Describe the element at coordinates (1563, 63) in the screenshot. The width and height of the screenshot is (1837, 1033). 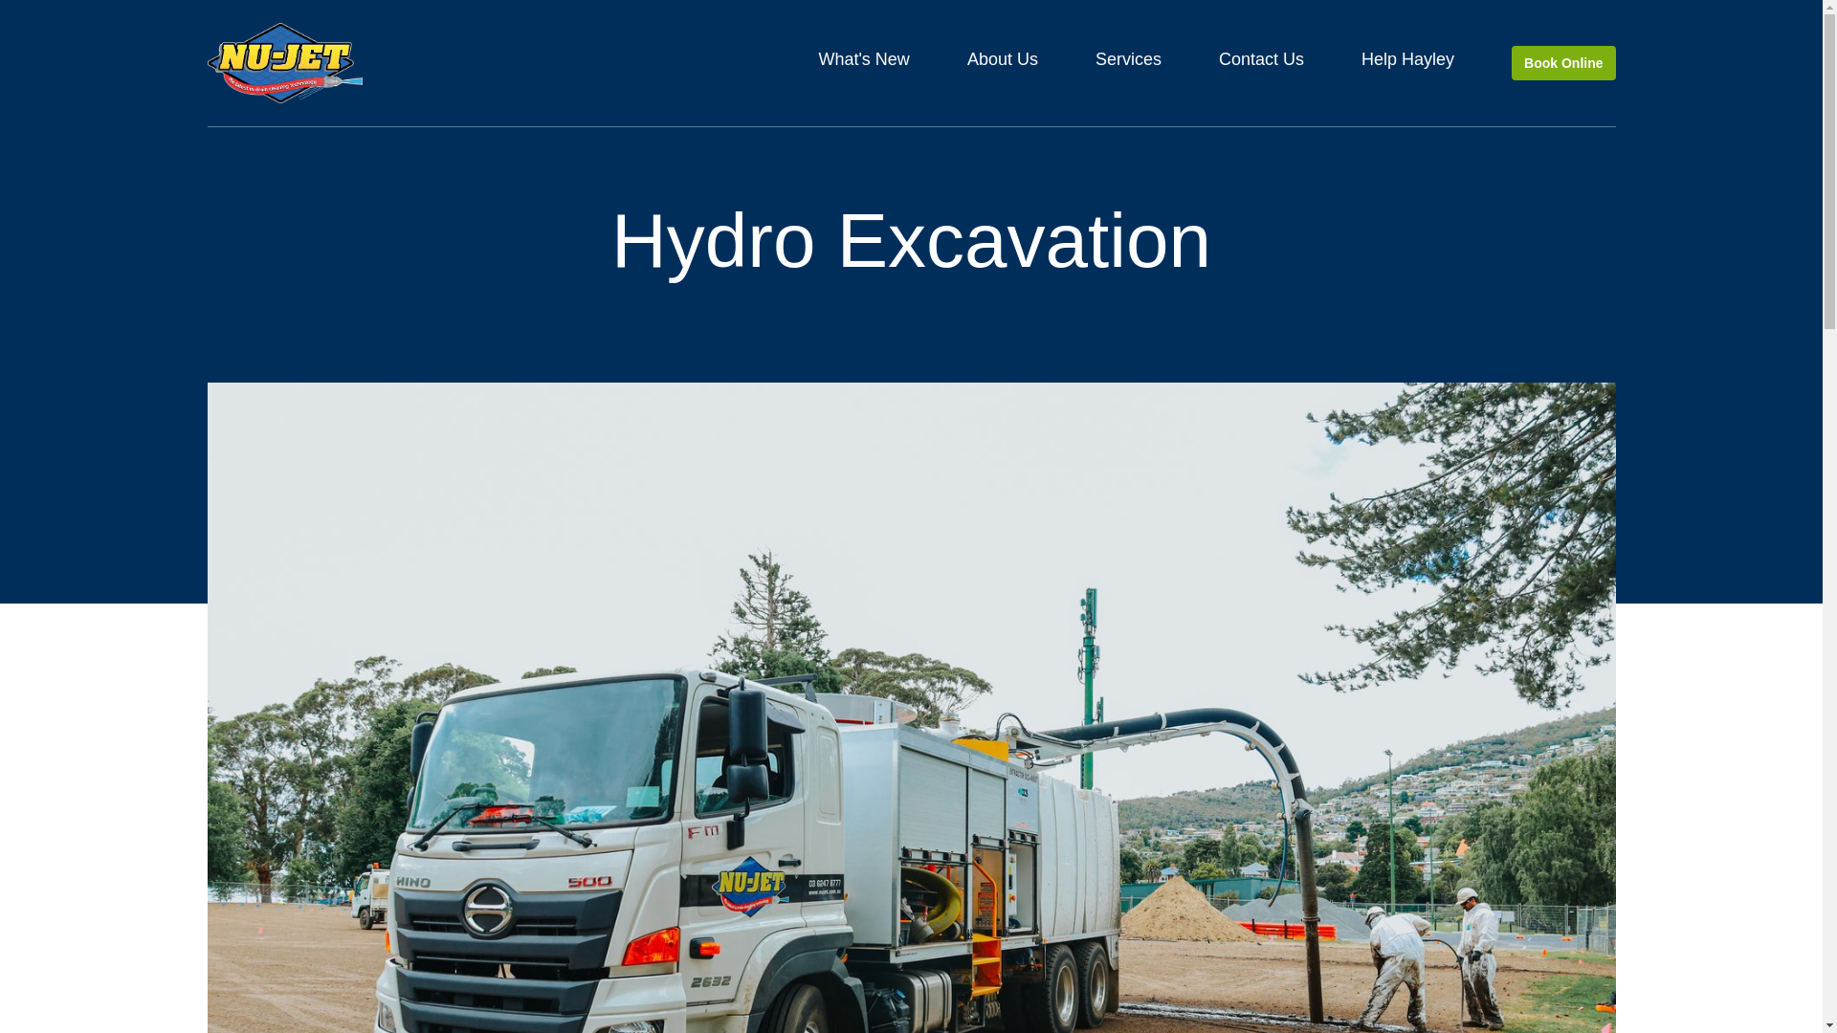
I see `Book Online` at that location.